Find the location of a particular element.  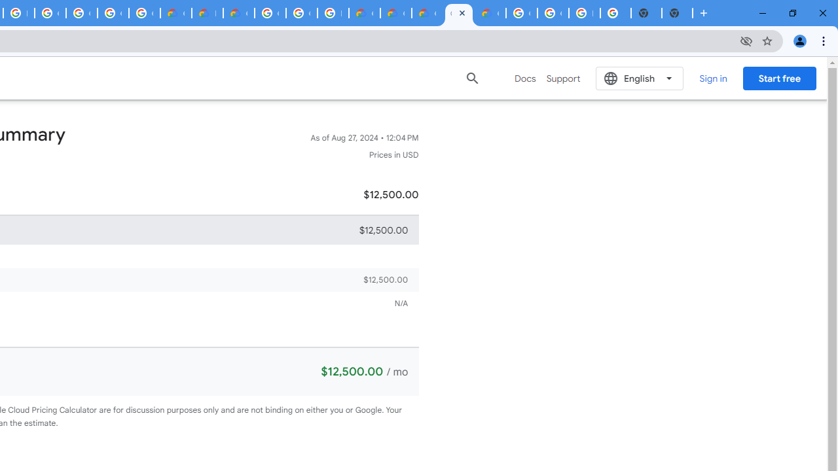

Google Cloud Platform is located at coordinates (270, 13).